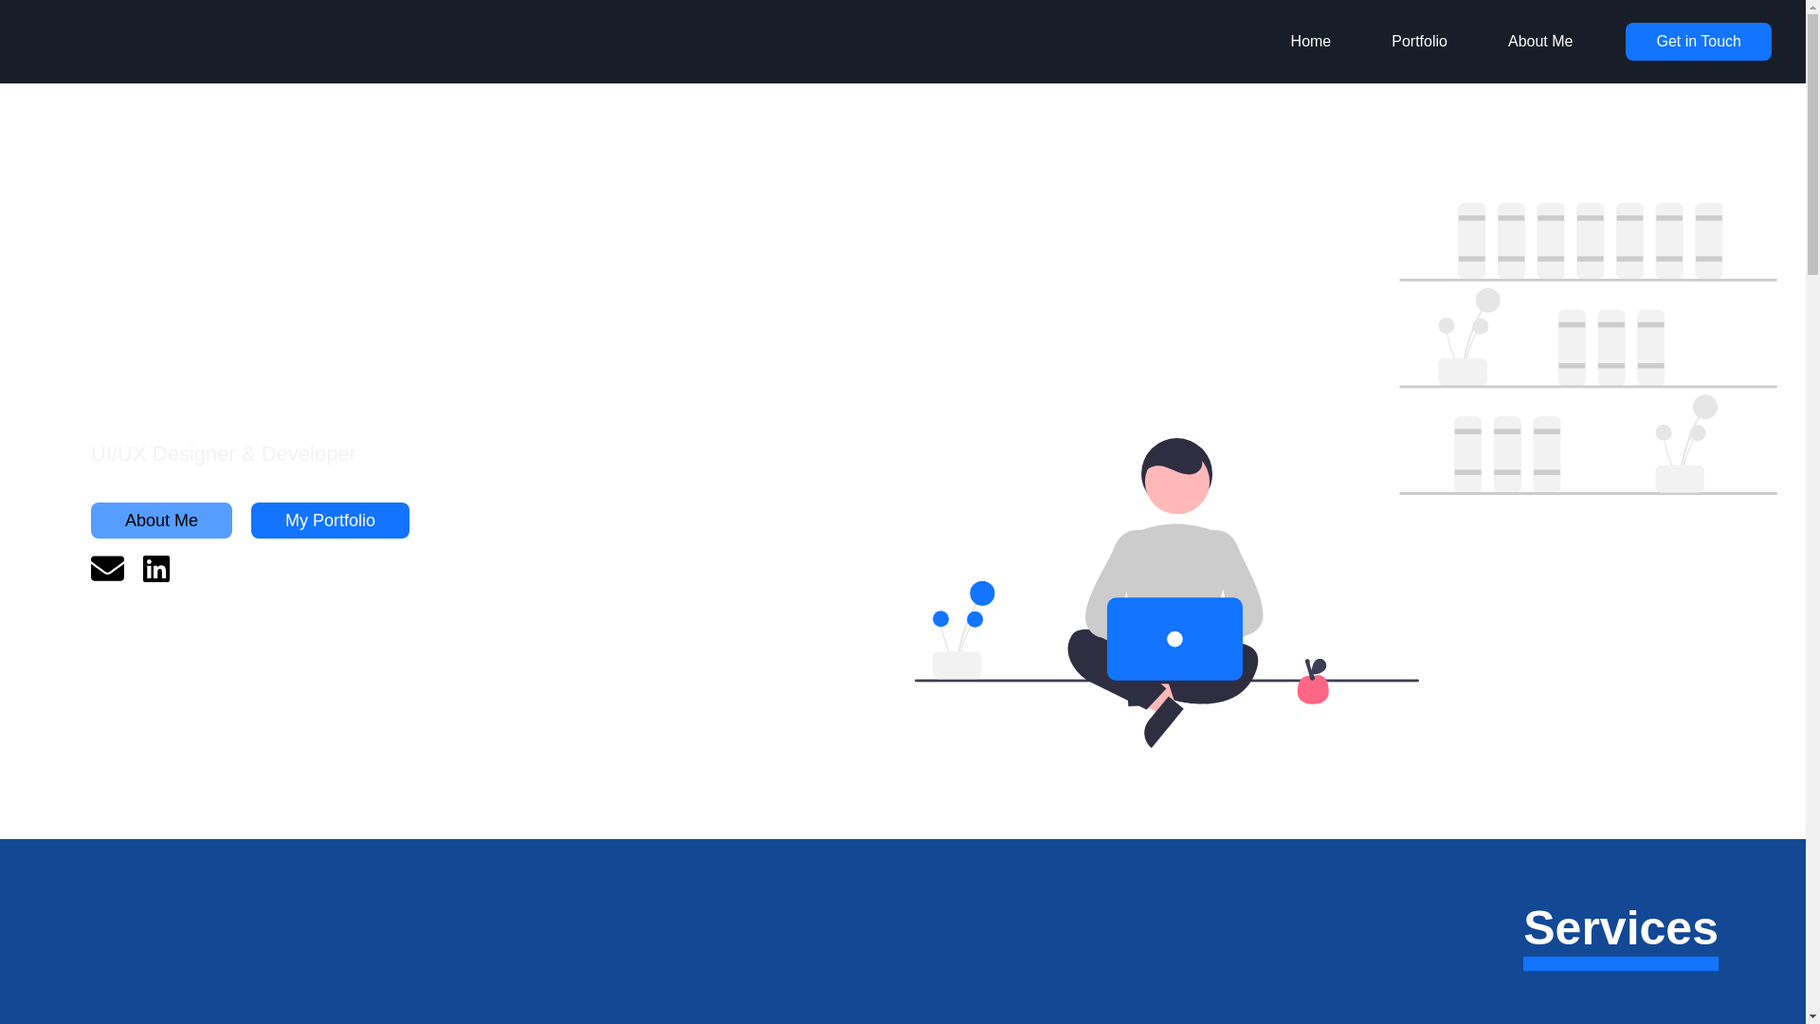 This screenshot has width=1820, height=1024. I want to click on About Me, so click(1539, 41).